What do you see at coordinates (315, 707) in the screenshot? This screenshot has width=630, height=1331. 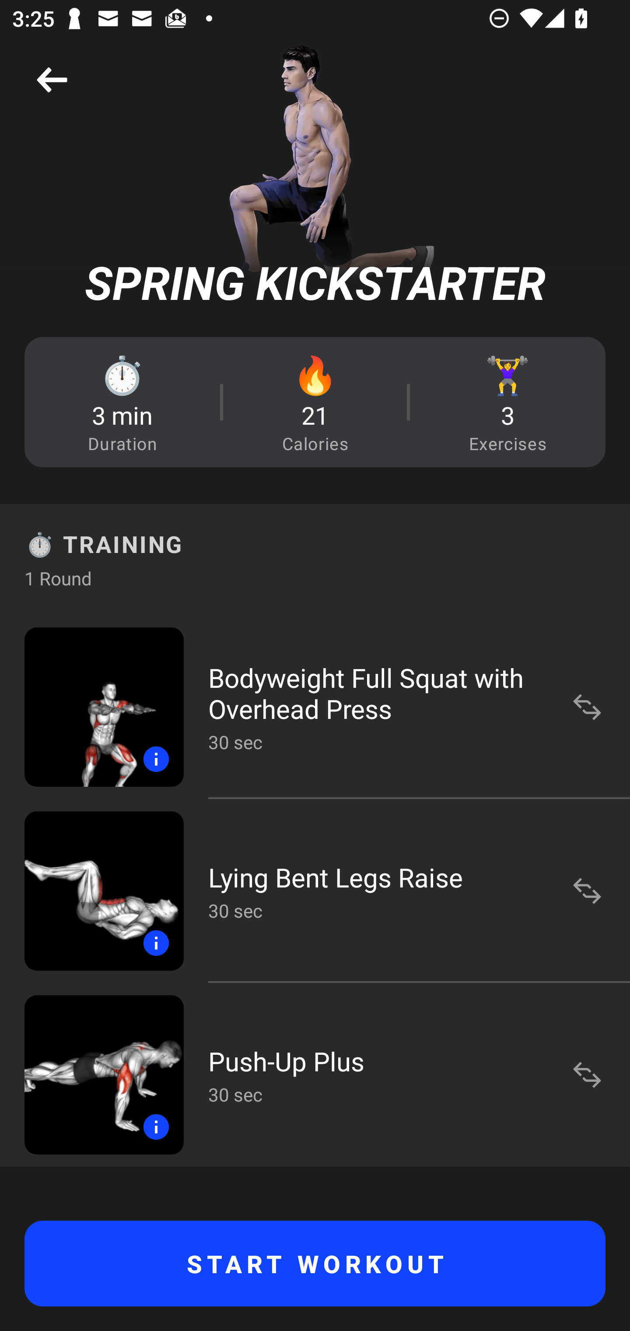 I see `Bodyweight Full Squat with Overhead Press 30 sec` at bounding box center [315, 707].